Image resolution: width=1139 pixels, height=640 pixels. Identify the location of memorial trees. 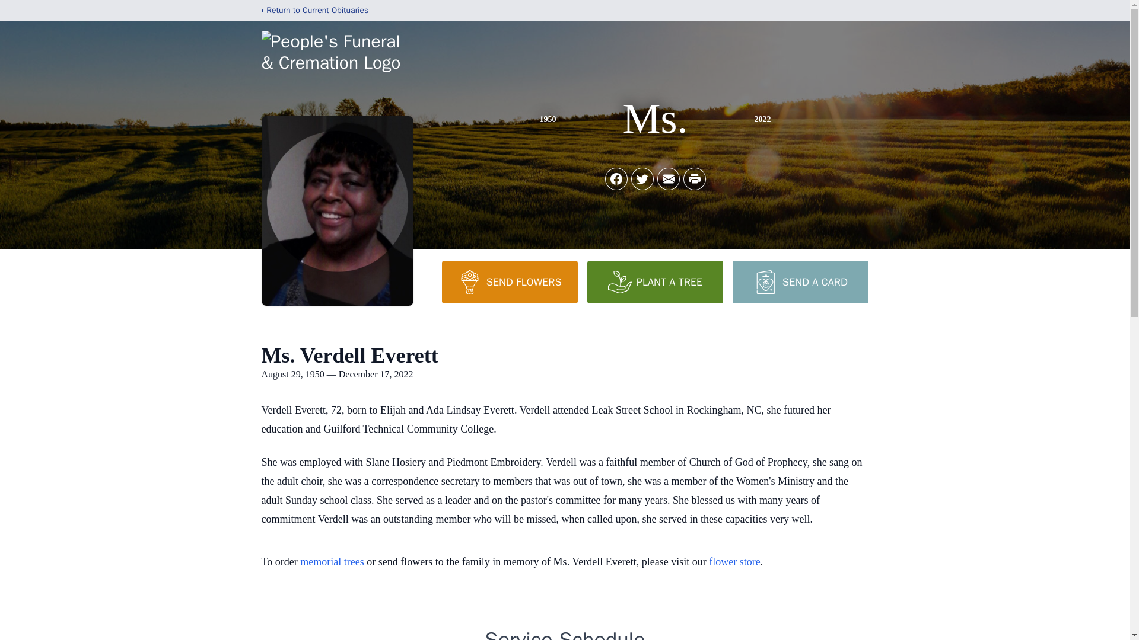
(332, 562).